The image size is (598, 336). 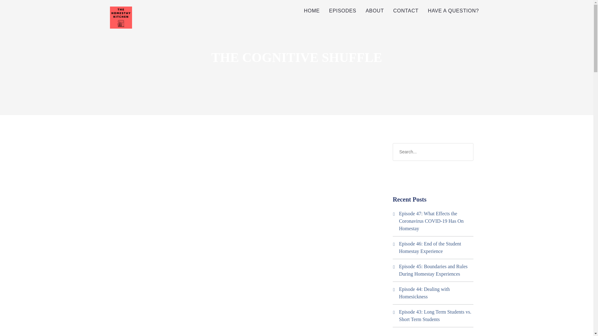 What do you see at coordinates (375, 11) in the screenshot?
I see `ABOUT` at bounding box center [375, 11].